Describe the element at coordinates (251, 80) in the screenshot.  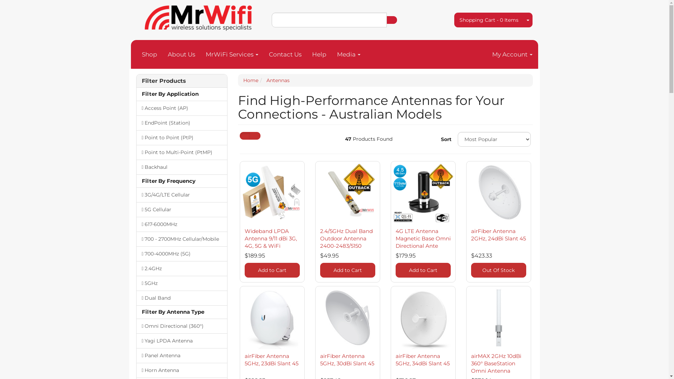
I see `Home` at that location.